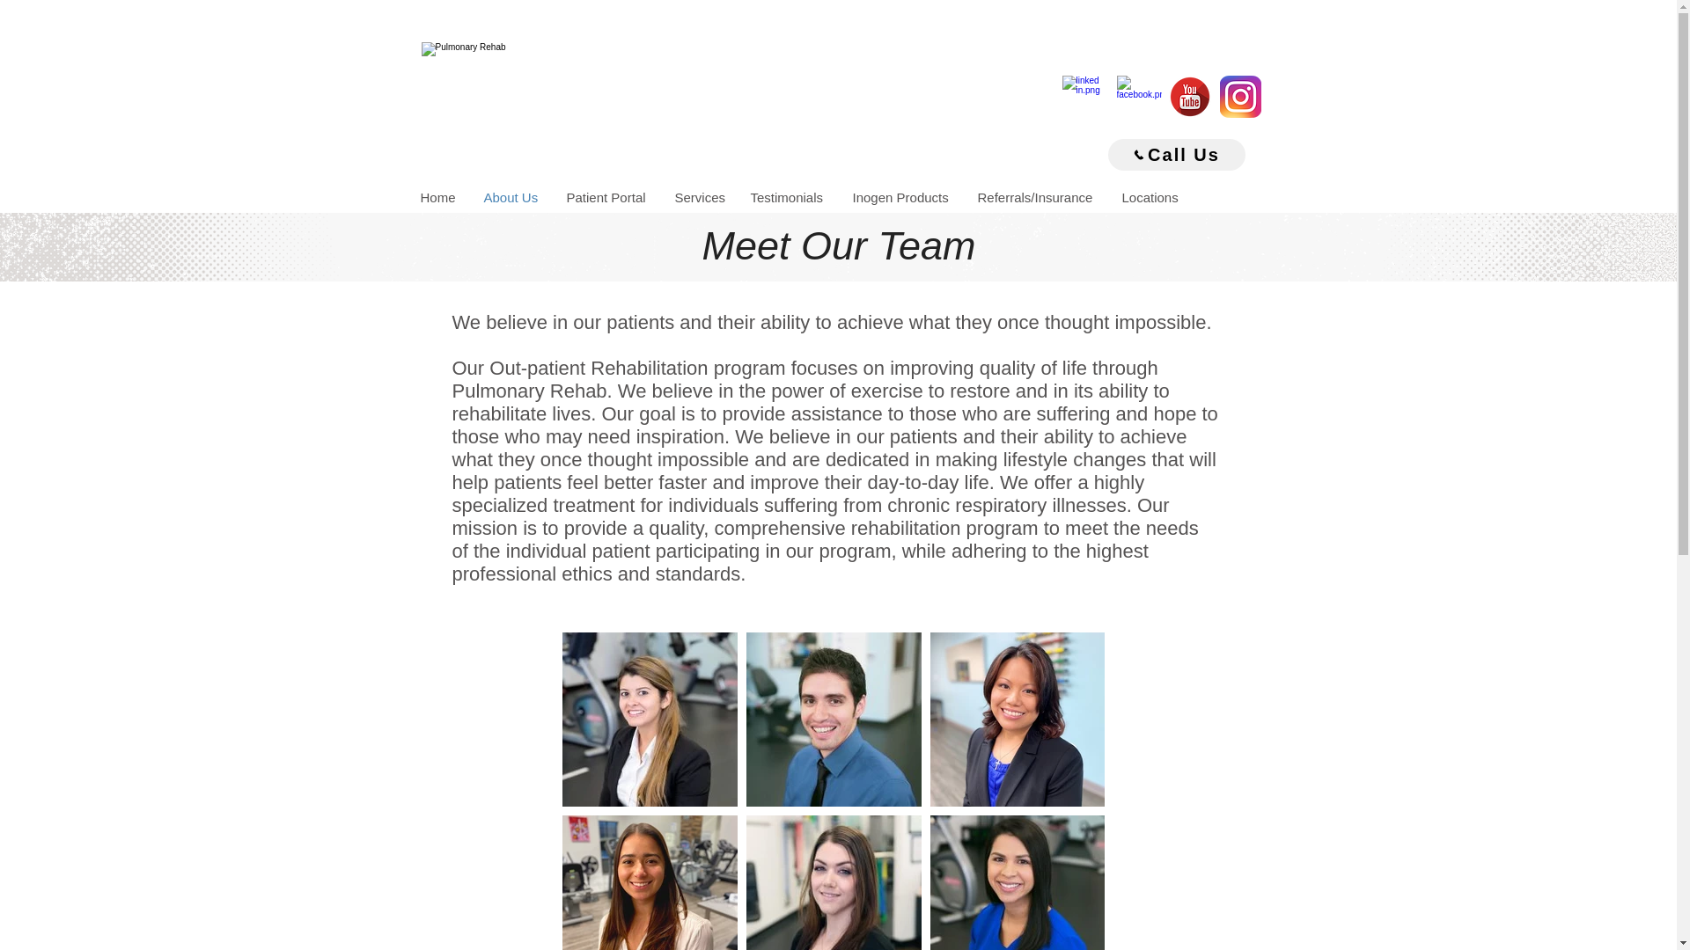  Describe the element at coordinates (789, 197) in the screenshot. I see `Testimonials` at that location.